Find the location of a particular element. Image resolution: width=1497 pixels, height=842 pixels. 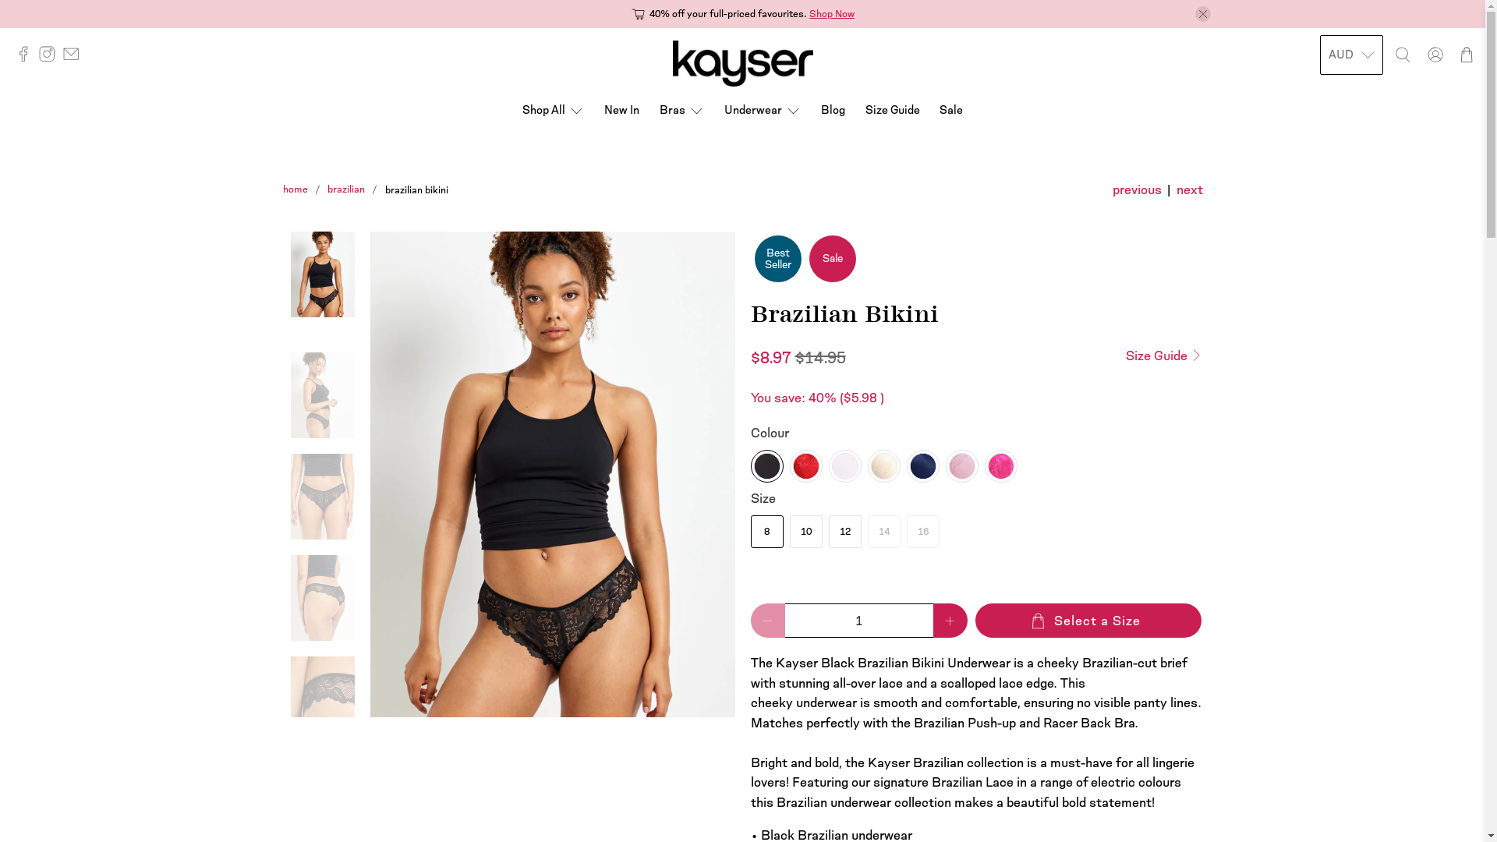

GBP is located at coordinates (1352, 215).